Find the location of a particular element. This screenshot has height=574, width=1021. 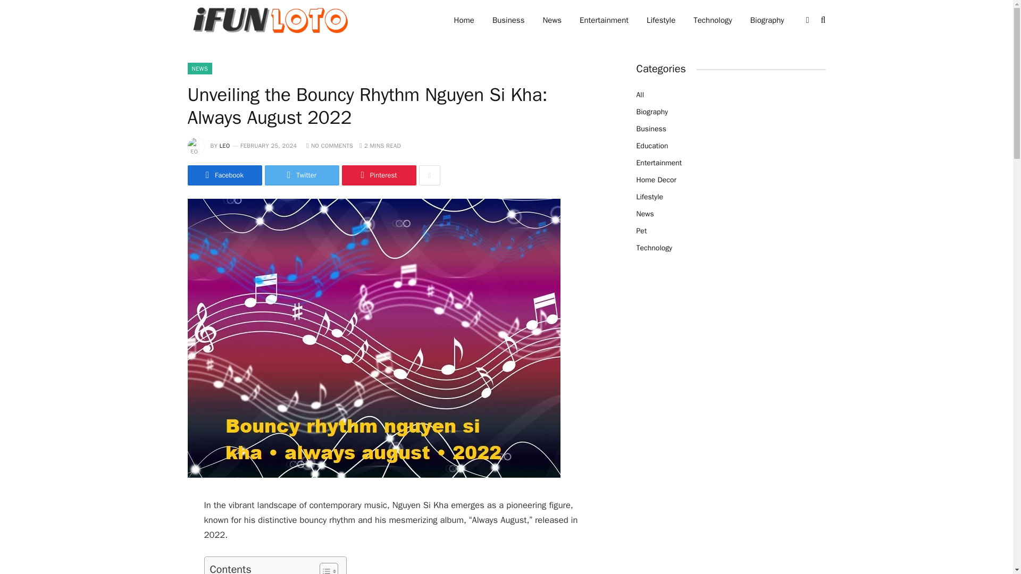

ifunLoto is located at coordinates (268, 20).